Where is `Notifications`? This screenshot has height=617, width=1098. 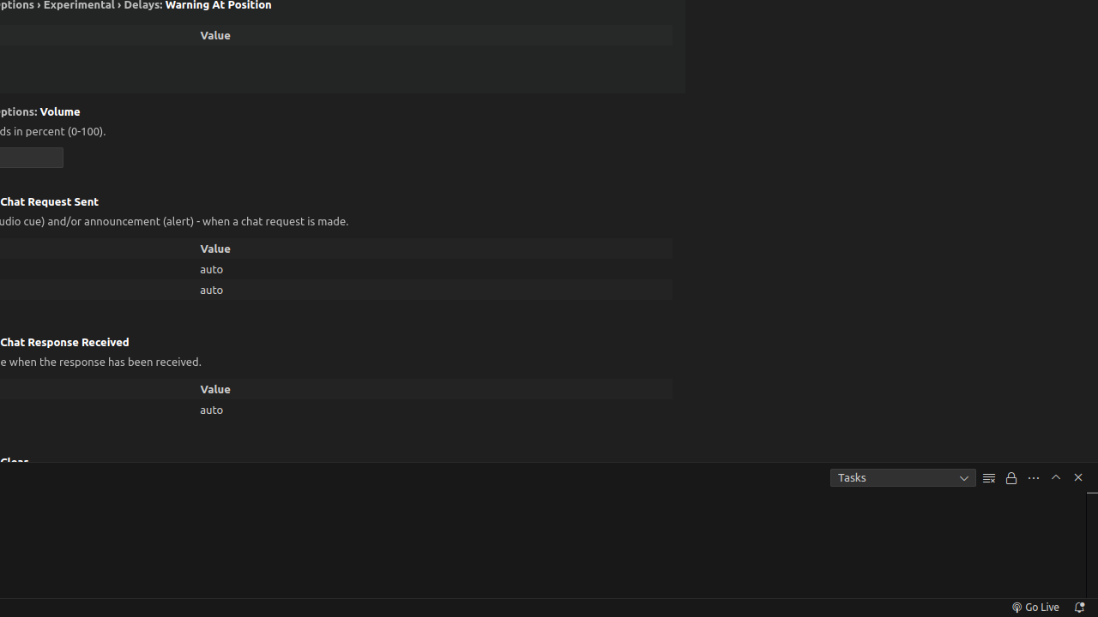 Notifications is located at coordinates (1079, 608).